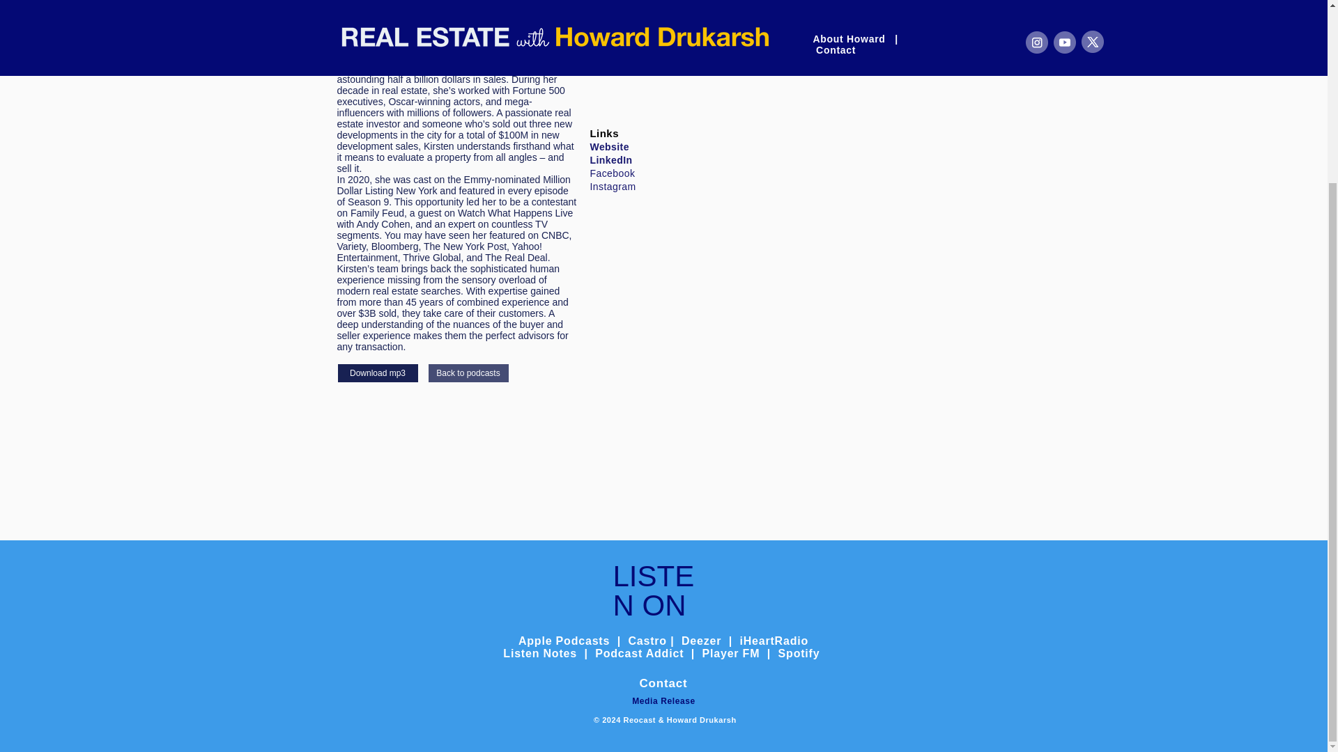 The image size is (1338, 752). I want to click on Player FM, so click(731, 653).